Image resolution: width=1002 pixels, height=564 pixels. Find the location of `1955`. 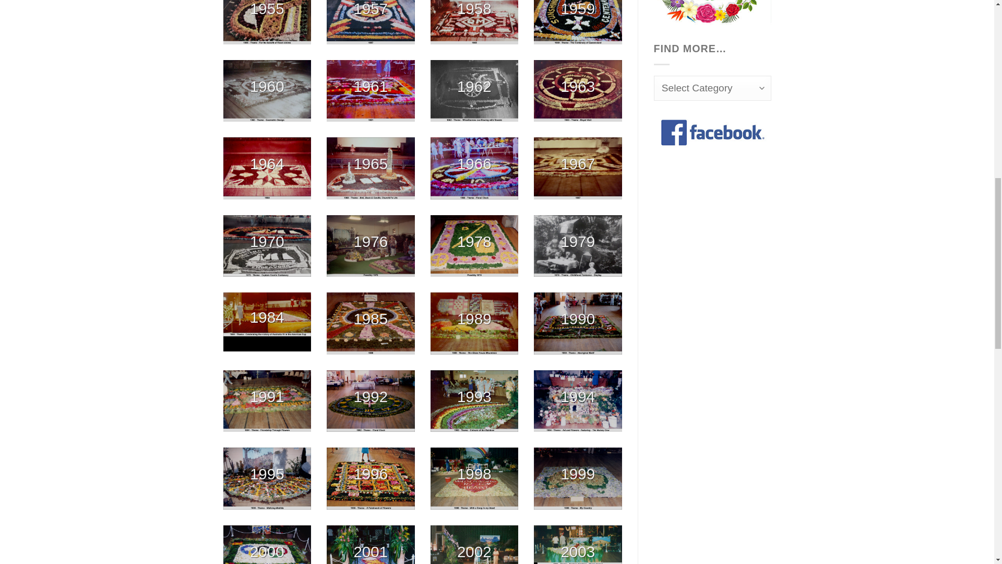

1955 is located at coordinates (267, 22).